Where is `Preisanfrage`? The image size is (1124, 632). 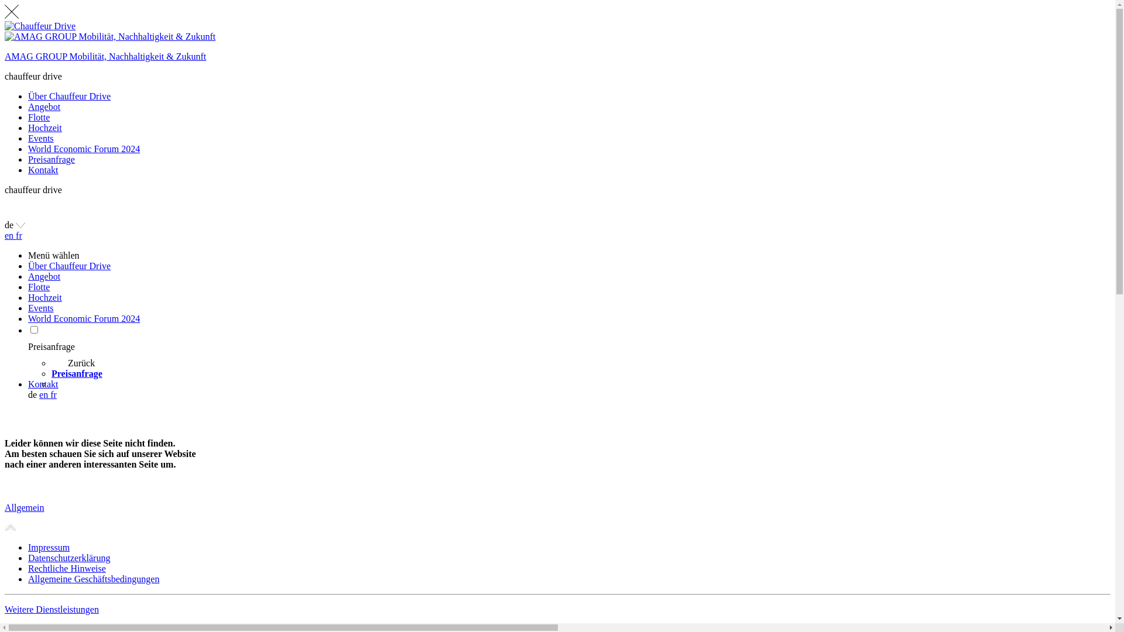 Preisanfrage is located at coordinates (52, 159).